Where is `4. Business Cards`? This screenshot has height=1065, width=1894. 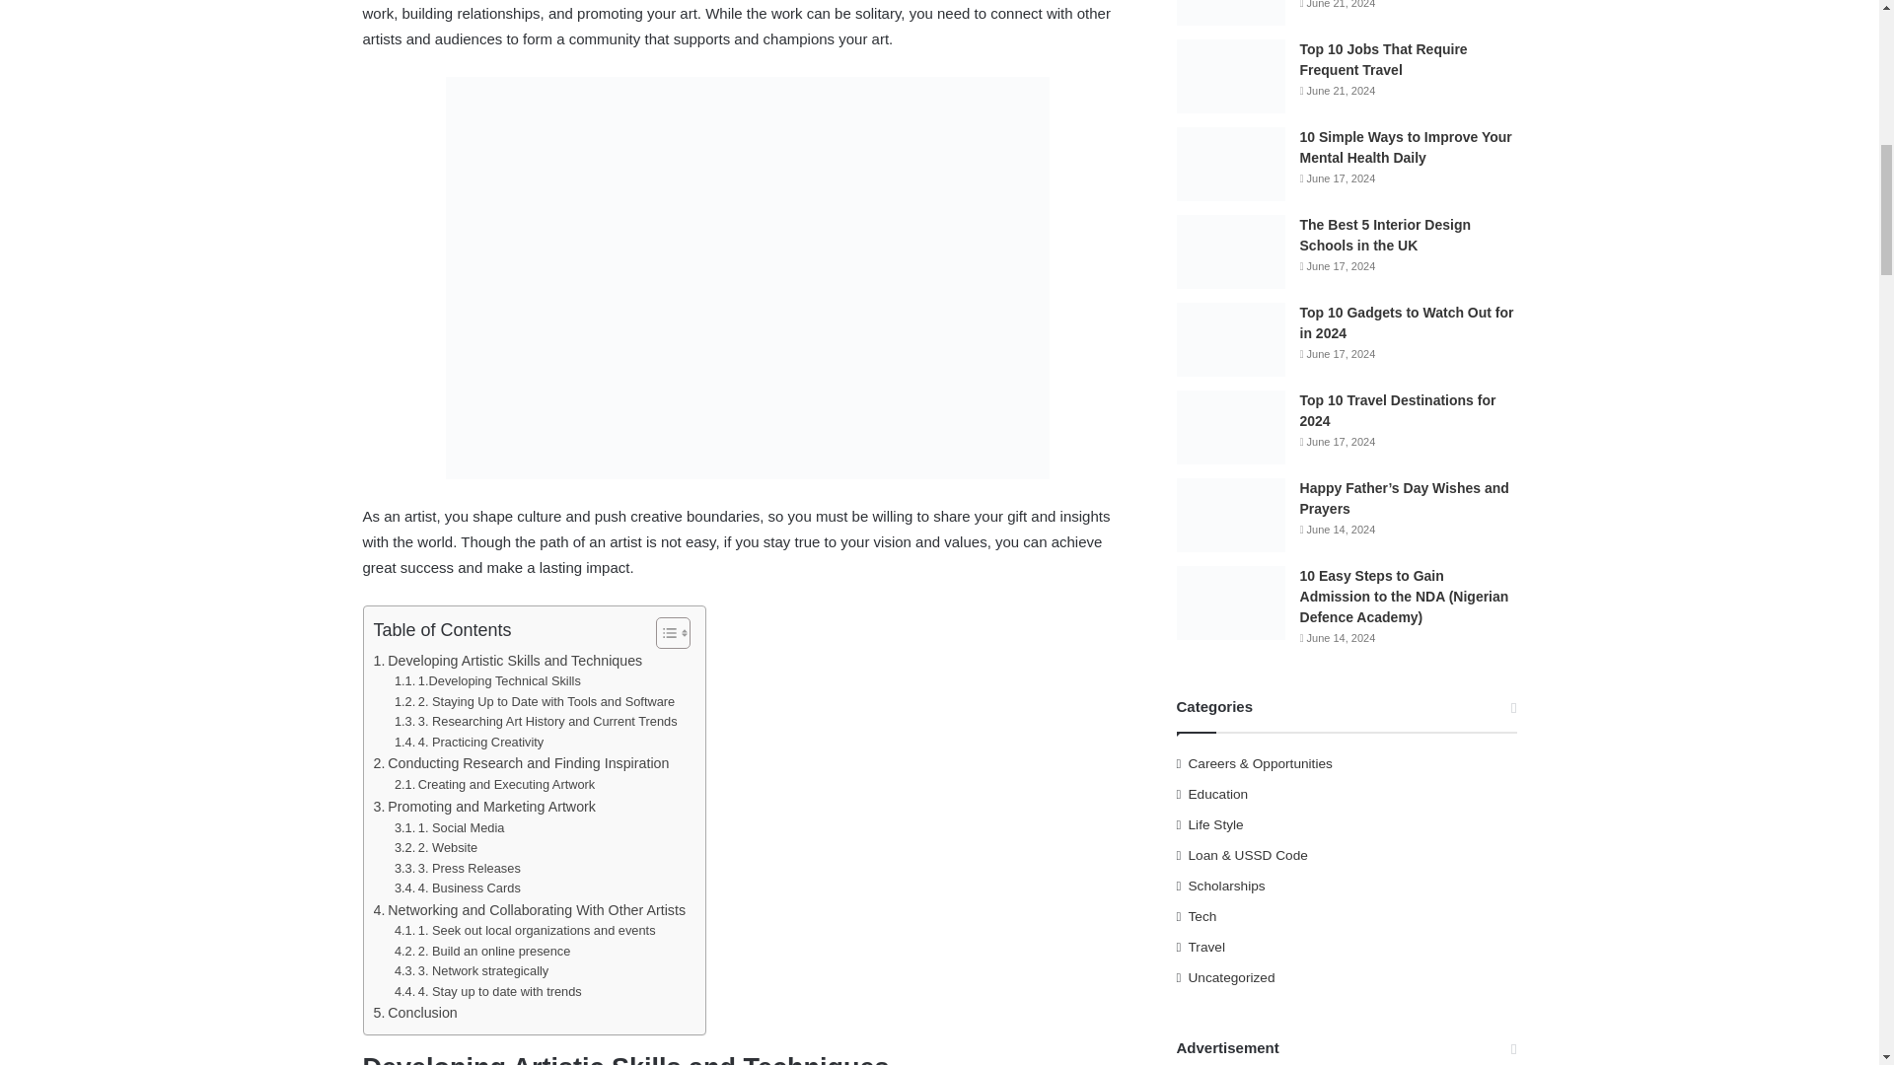
4. Business Cards is located at coordinates (458, 888).